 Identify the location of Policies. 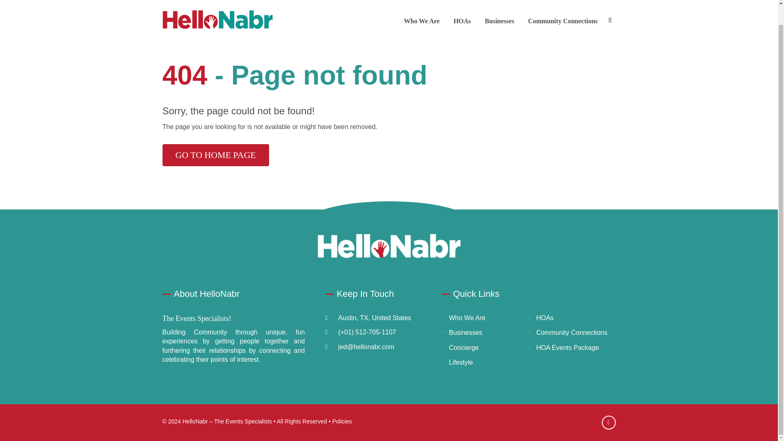
(341, 421).